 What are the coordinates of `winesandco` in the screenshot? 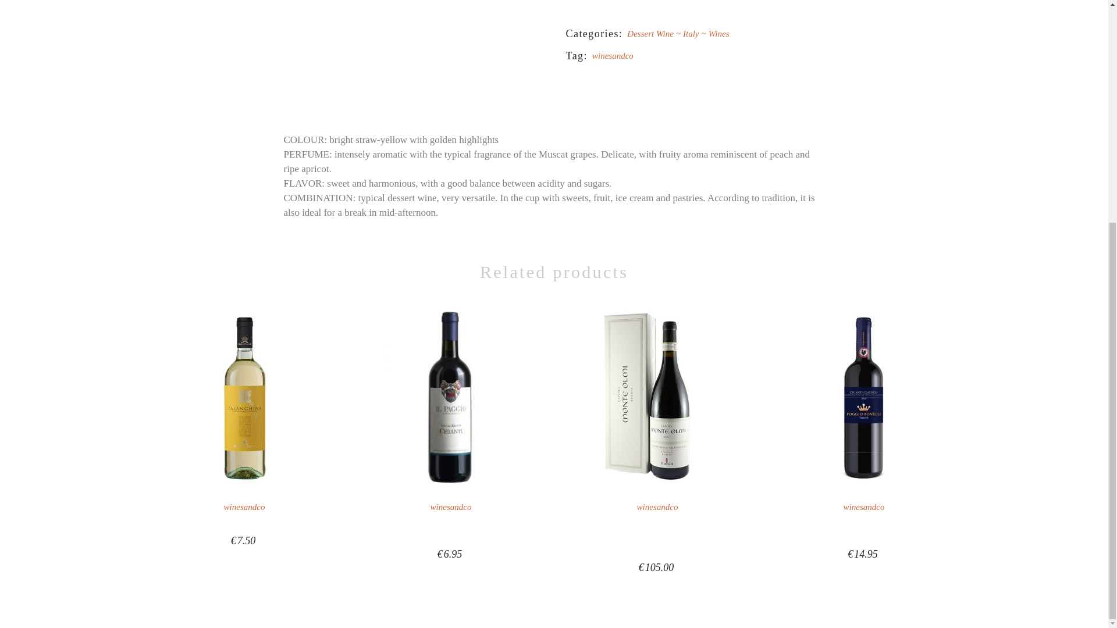 It's located at (450, 507).